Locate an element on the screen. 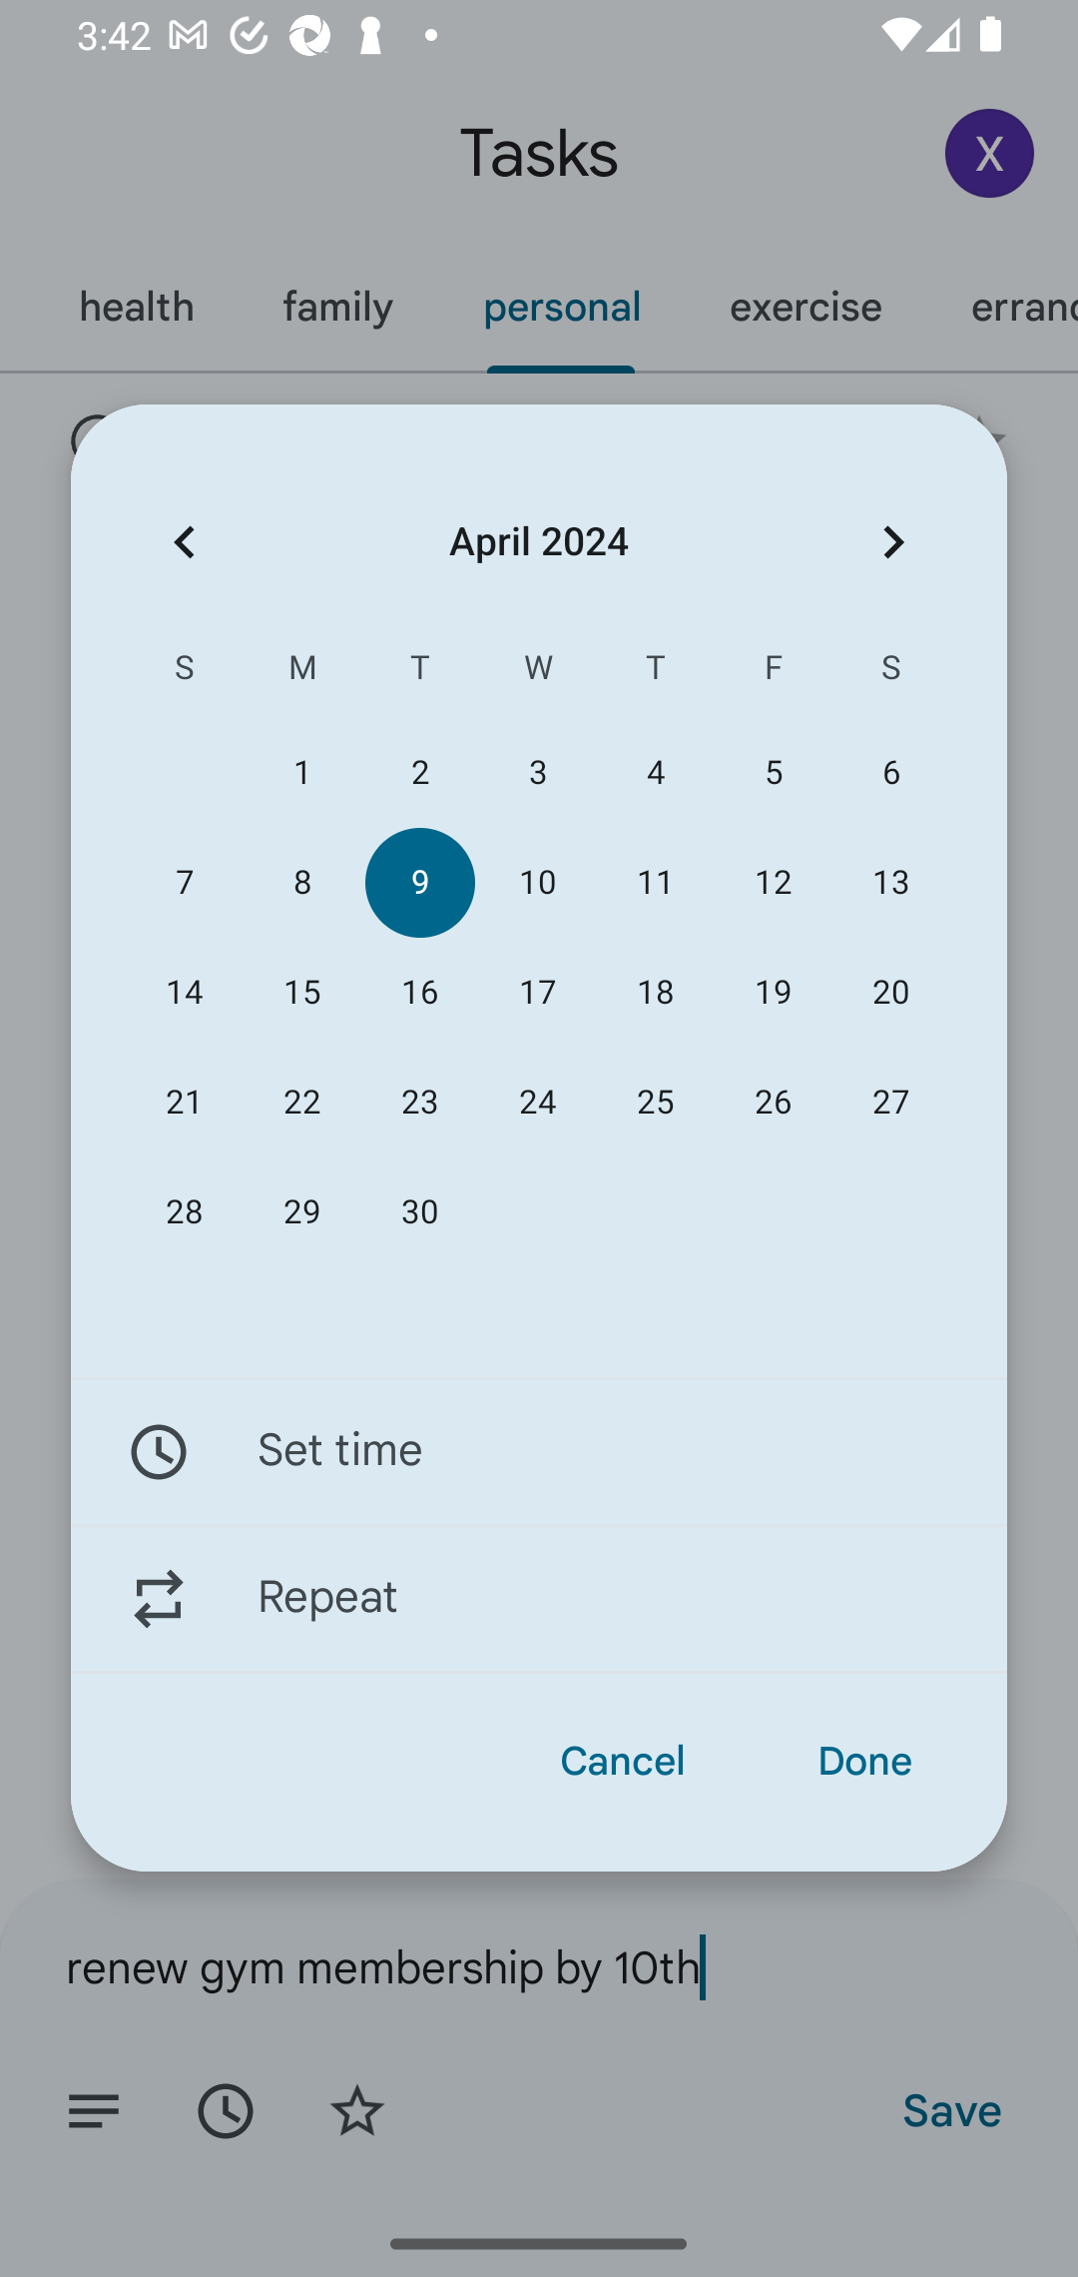  10 10 April 2024 is located at coordinates (537, 883).